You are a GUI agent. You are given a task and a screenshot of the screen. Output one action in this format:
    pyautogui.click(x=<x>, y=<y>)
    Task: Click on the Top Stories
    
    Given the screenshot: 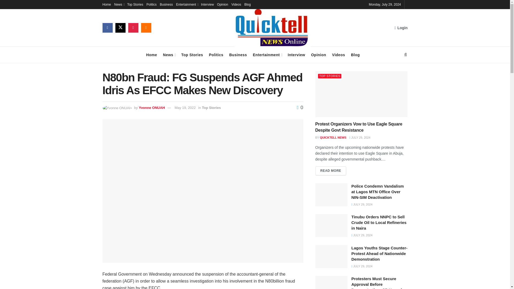 What is the action you would take?
    pyautogui.click(x=135, y=4)
    